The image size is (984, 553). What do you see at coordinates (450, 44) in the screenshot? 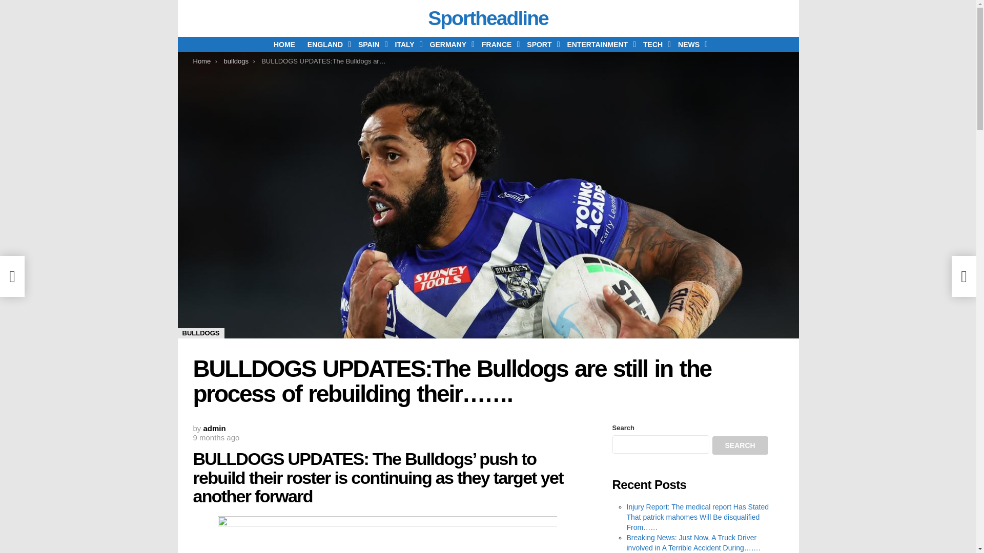
I see `GERMANY` at bounding box center [450, 44].